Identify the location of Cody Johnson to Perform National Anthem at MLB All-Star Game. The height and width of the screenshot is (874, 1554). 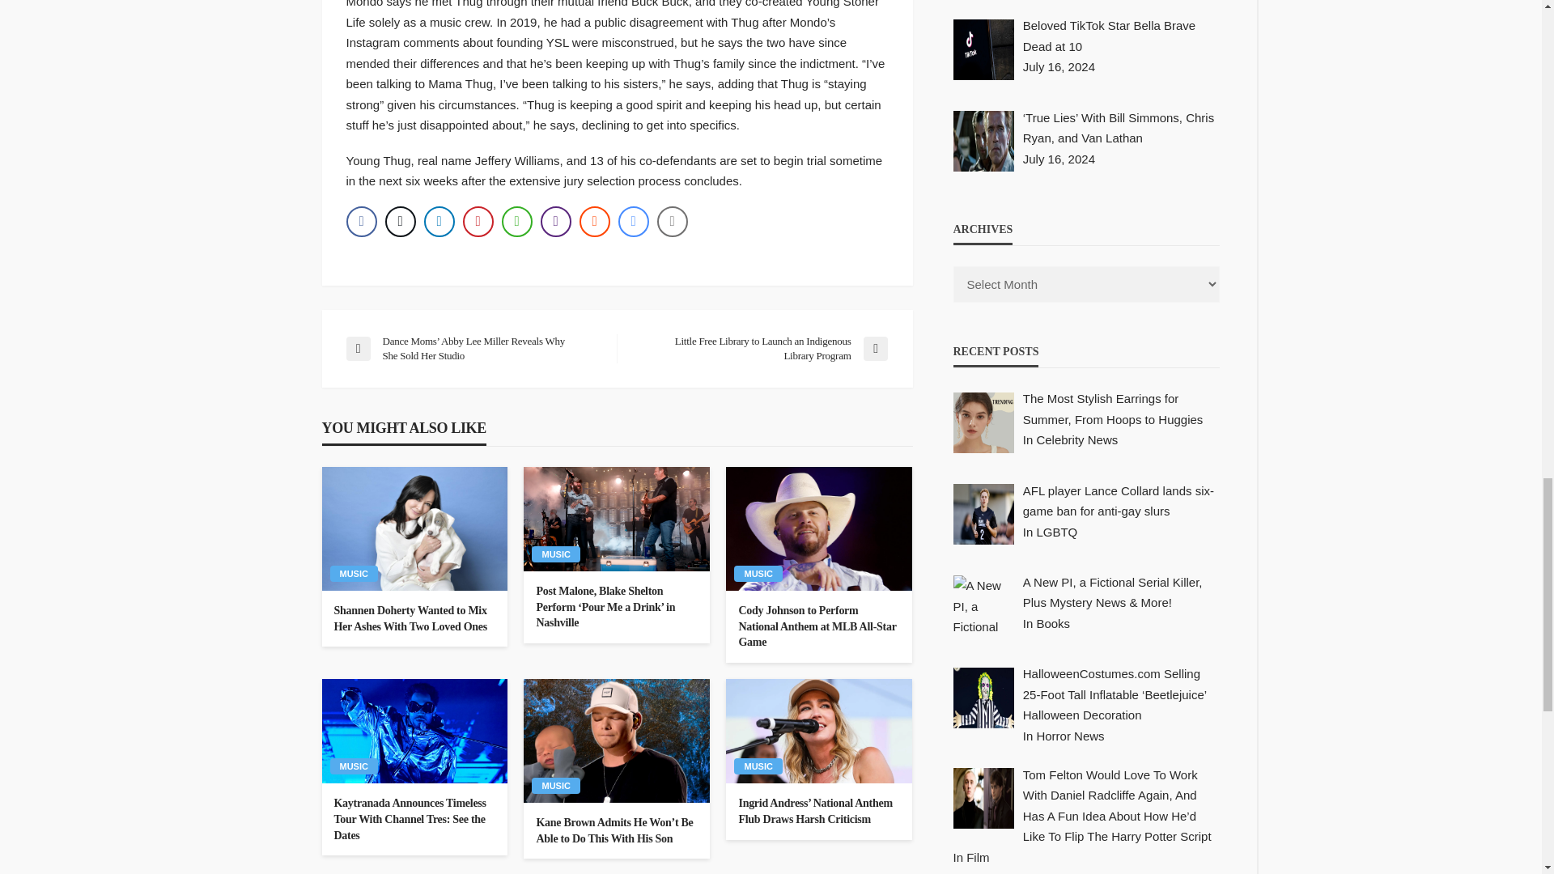
(819, 528).